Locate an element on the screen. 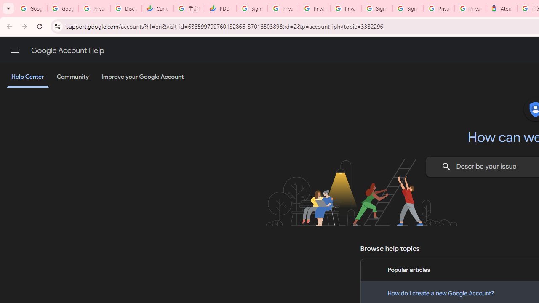 Image resolution: width=539 pixels, height=303 pixels. Privacy Checkup is located at coordinates (315, 8).